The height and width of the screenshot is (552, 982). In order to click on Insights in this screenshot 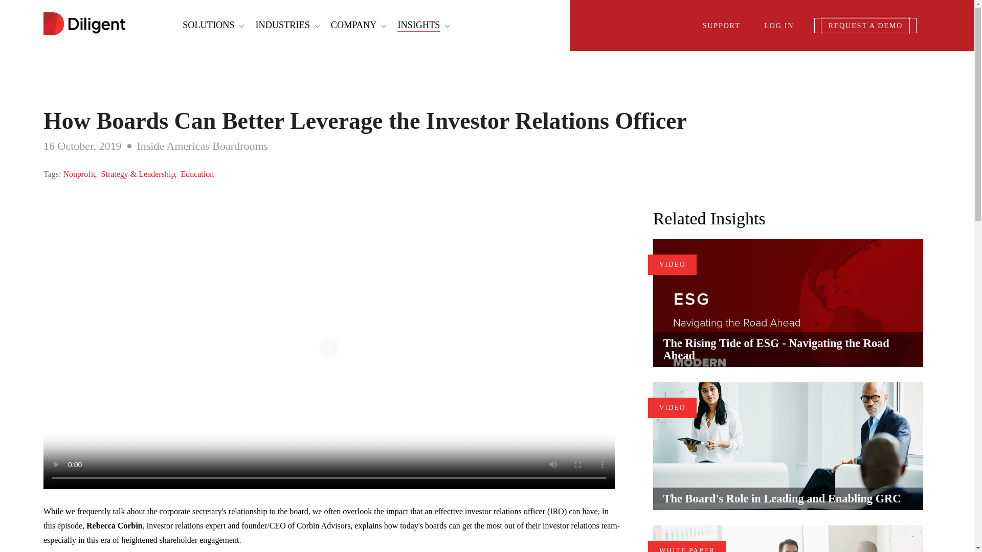, I will do `click(418, 26)`.